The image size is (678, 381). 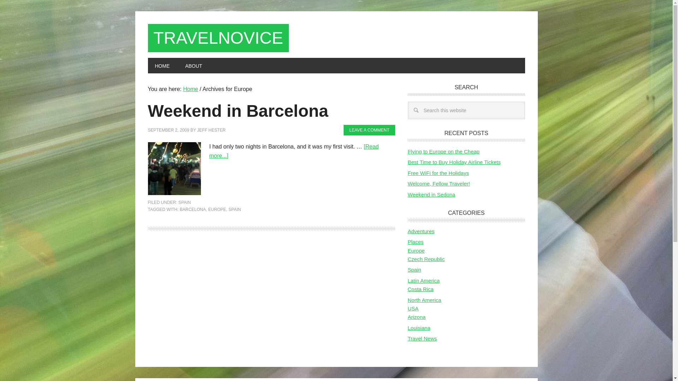 What do you see at coordinates (422, 338) in the screenshot?
I see `Travel News` at bounding box center [422, 338].